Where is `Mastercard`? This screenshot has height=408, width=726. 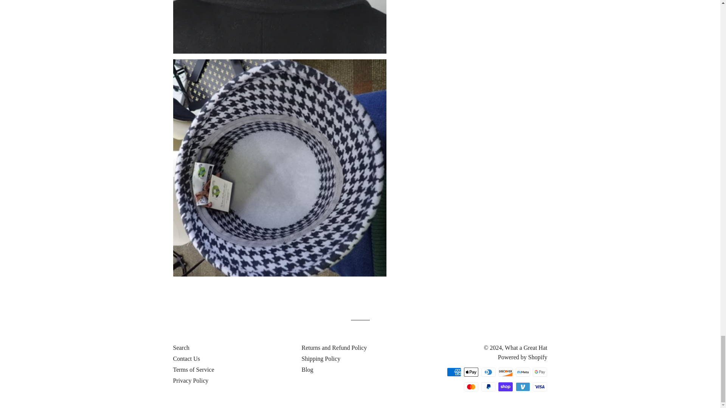 Mastercard is located at coordinates (471, 386).